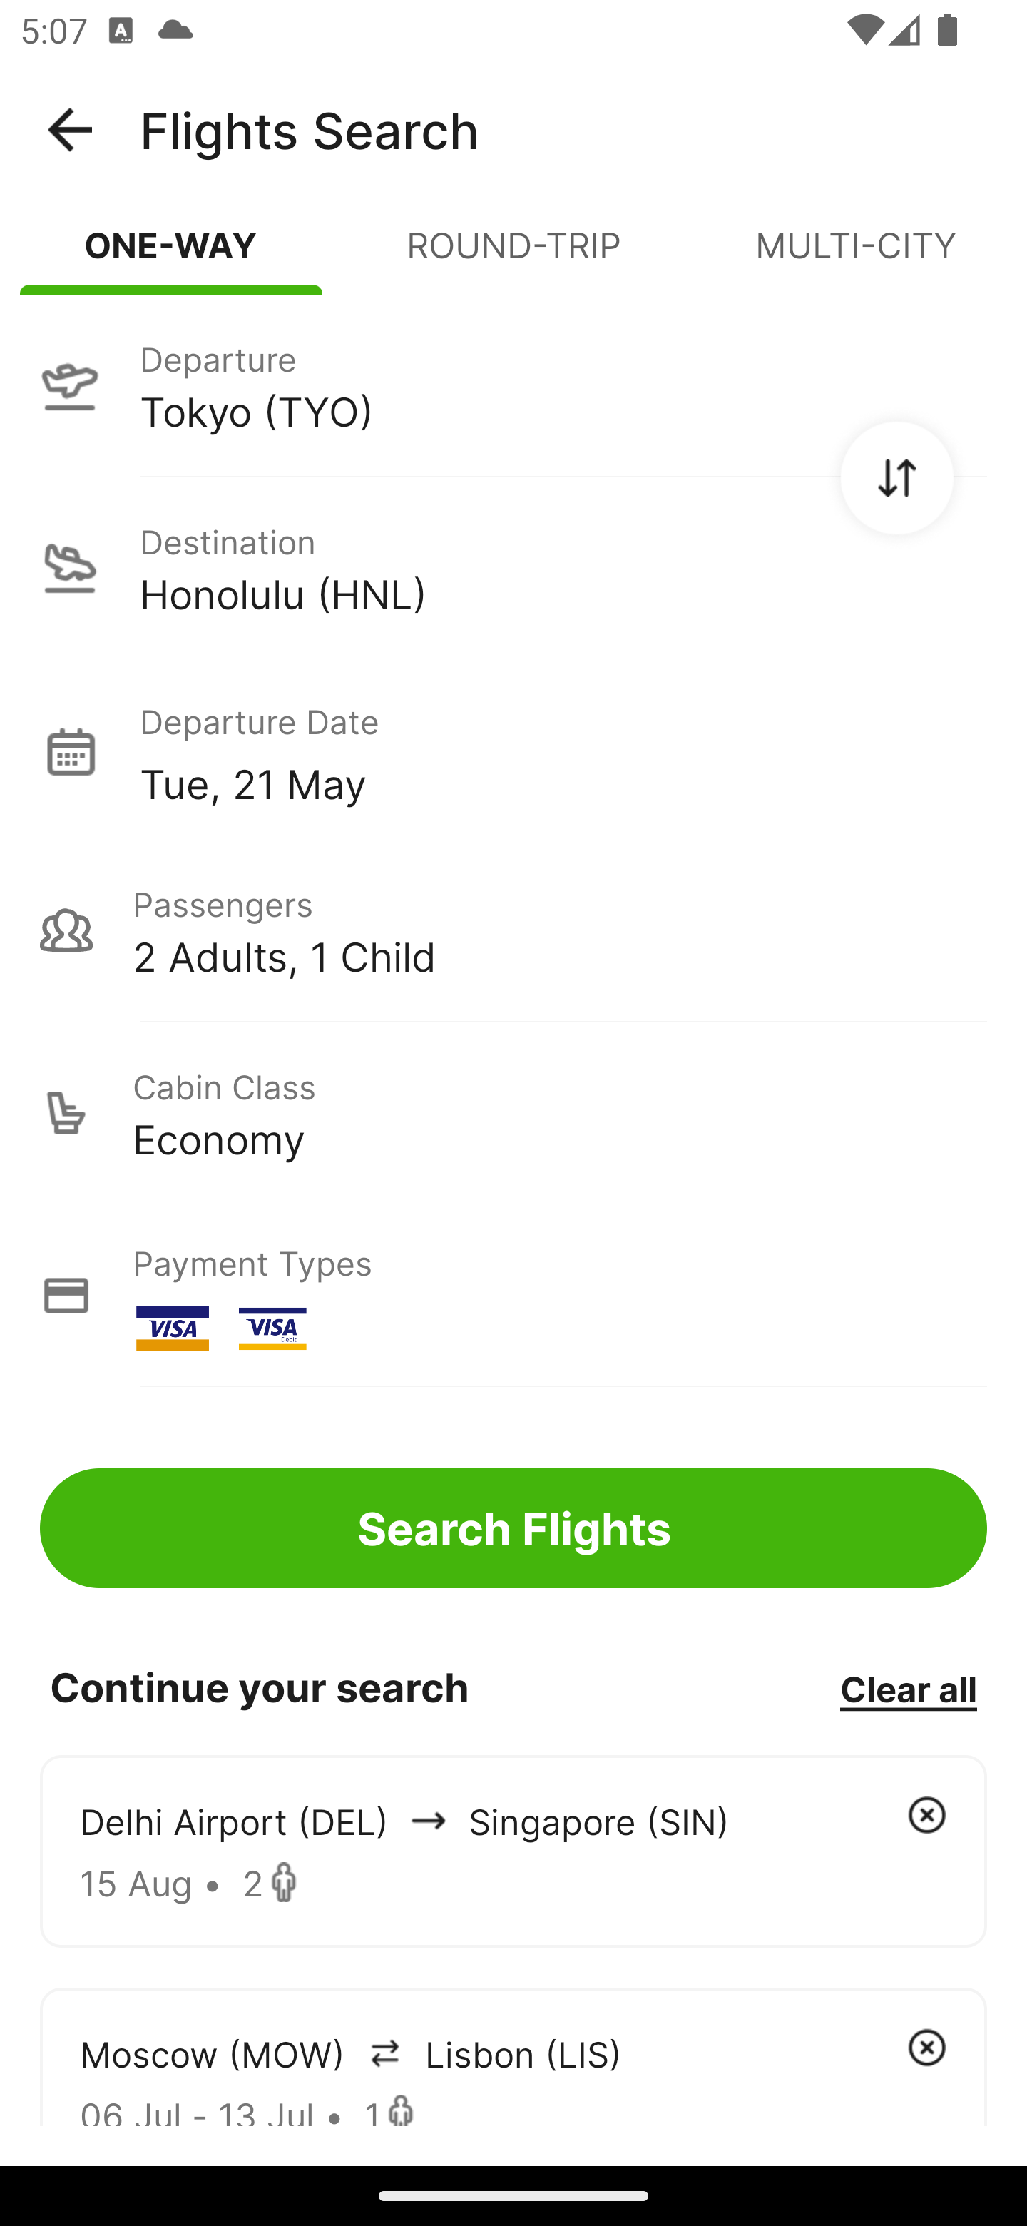 The width and height of the screenshot is (1027, 2226). What do you see at coordinates (513, 1296) in the screenshot?
I see `Payment Types` at bounding box center [513, 1296].